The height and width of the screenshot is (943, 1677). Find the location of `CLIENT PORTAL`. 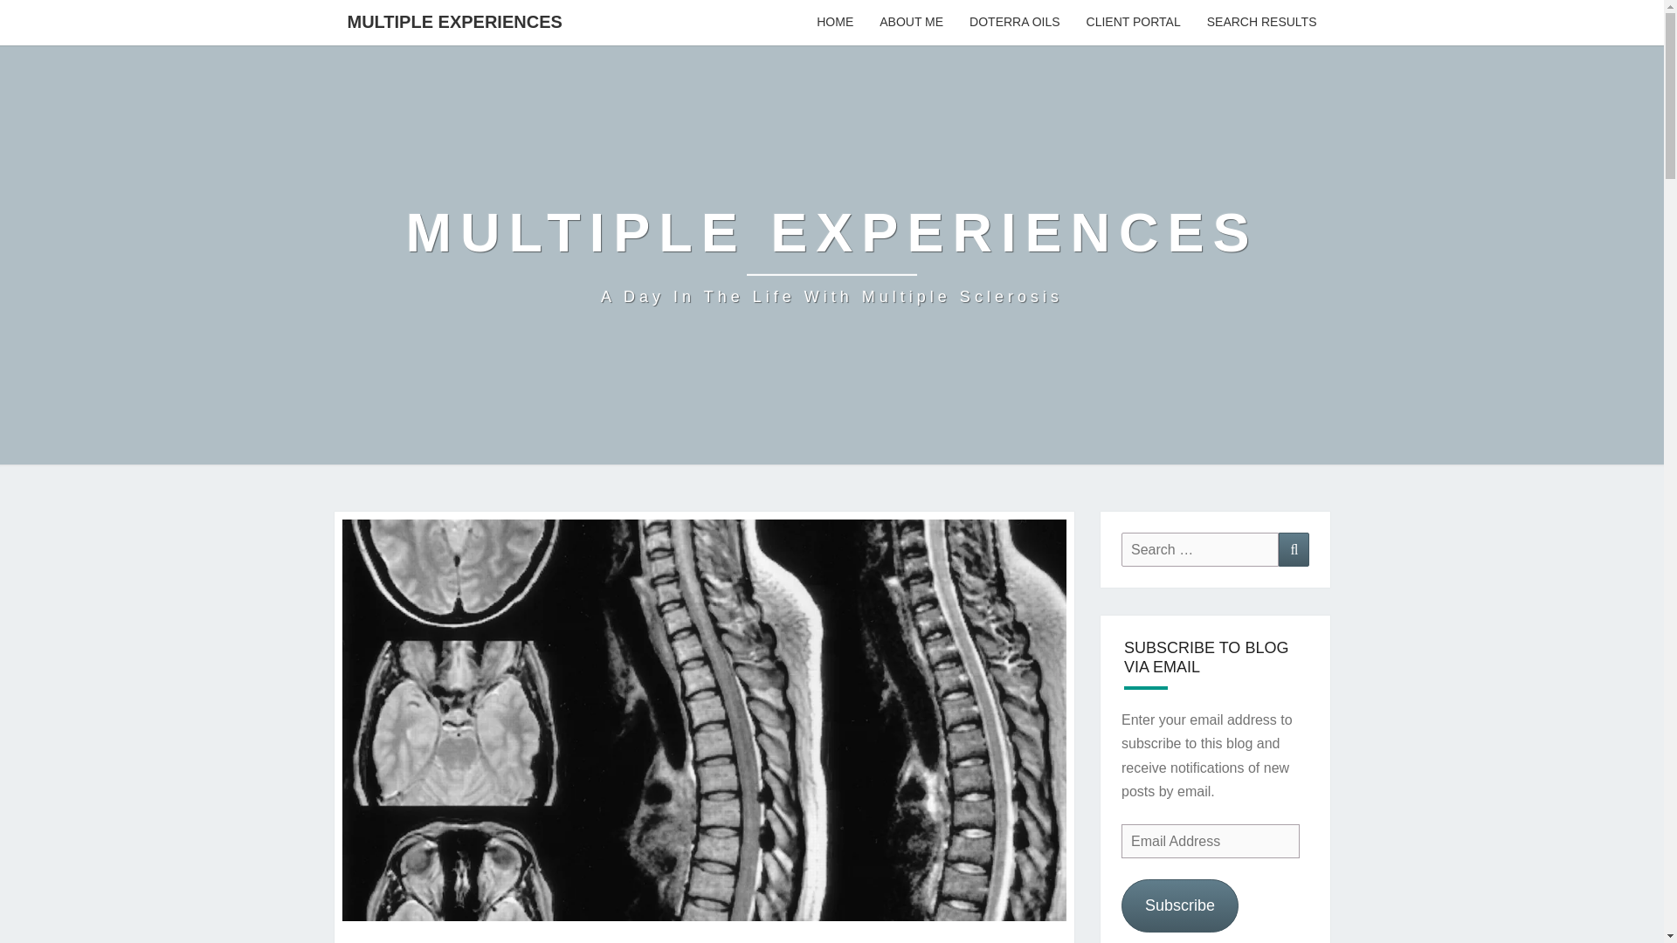

CLIENT PORTAL is located at coordinates (1134, 23).